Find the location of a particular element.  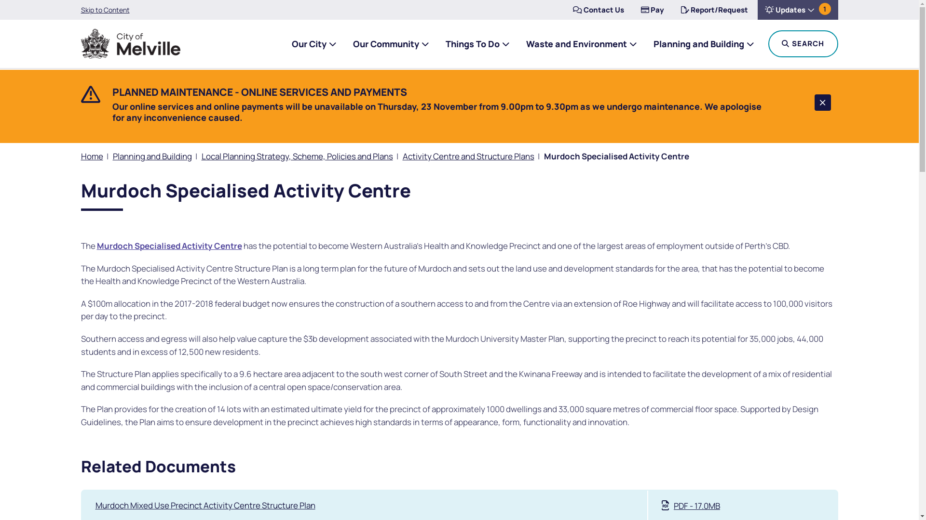

Updates is located at coordinates (798, 10).